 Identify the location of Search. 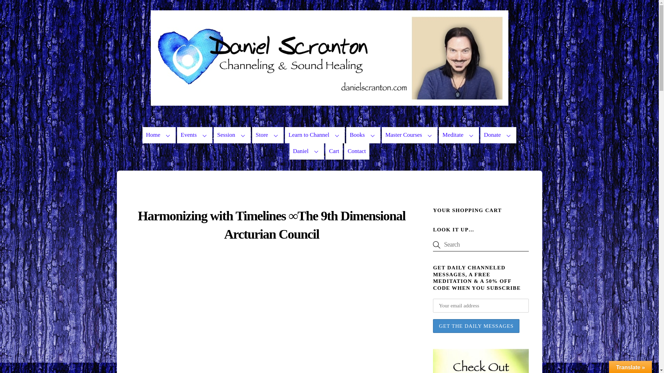
(481, 245).